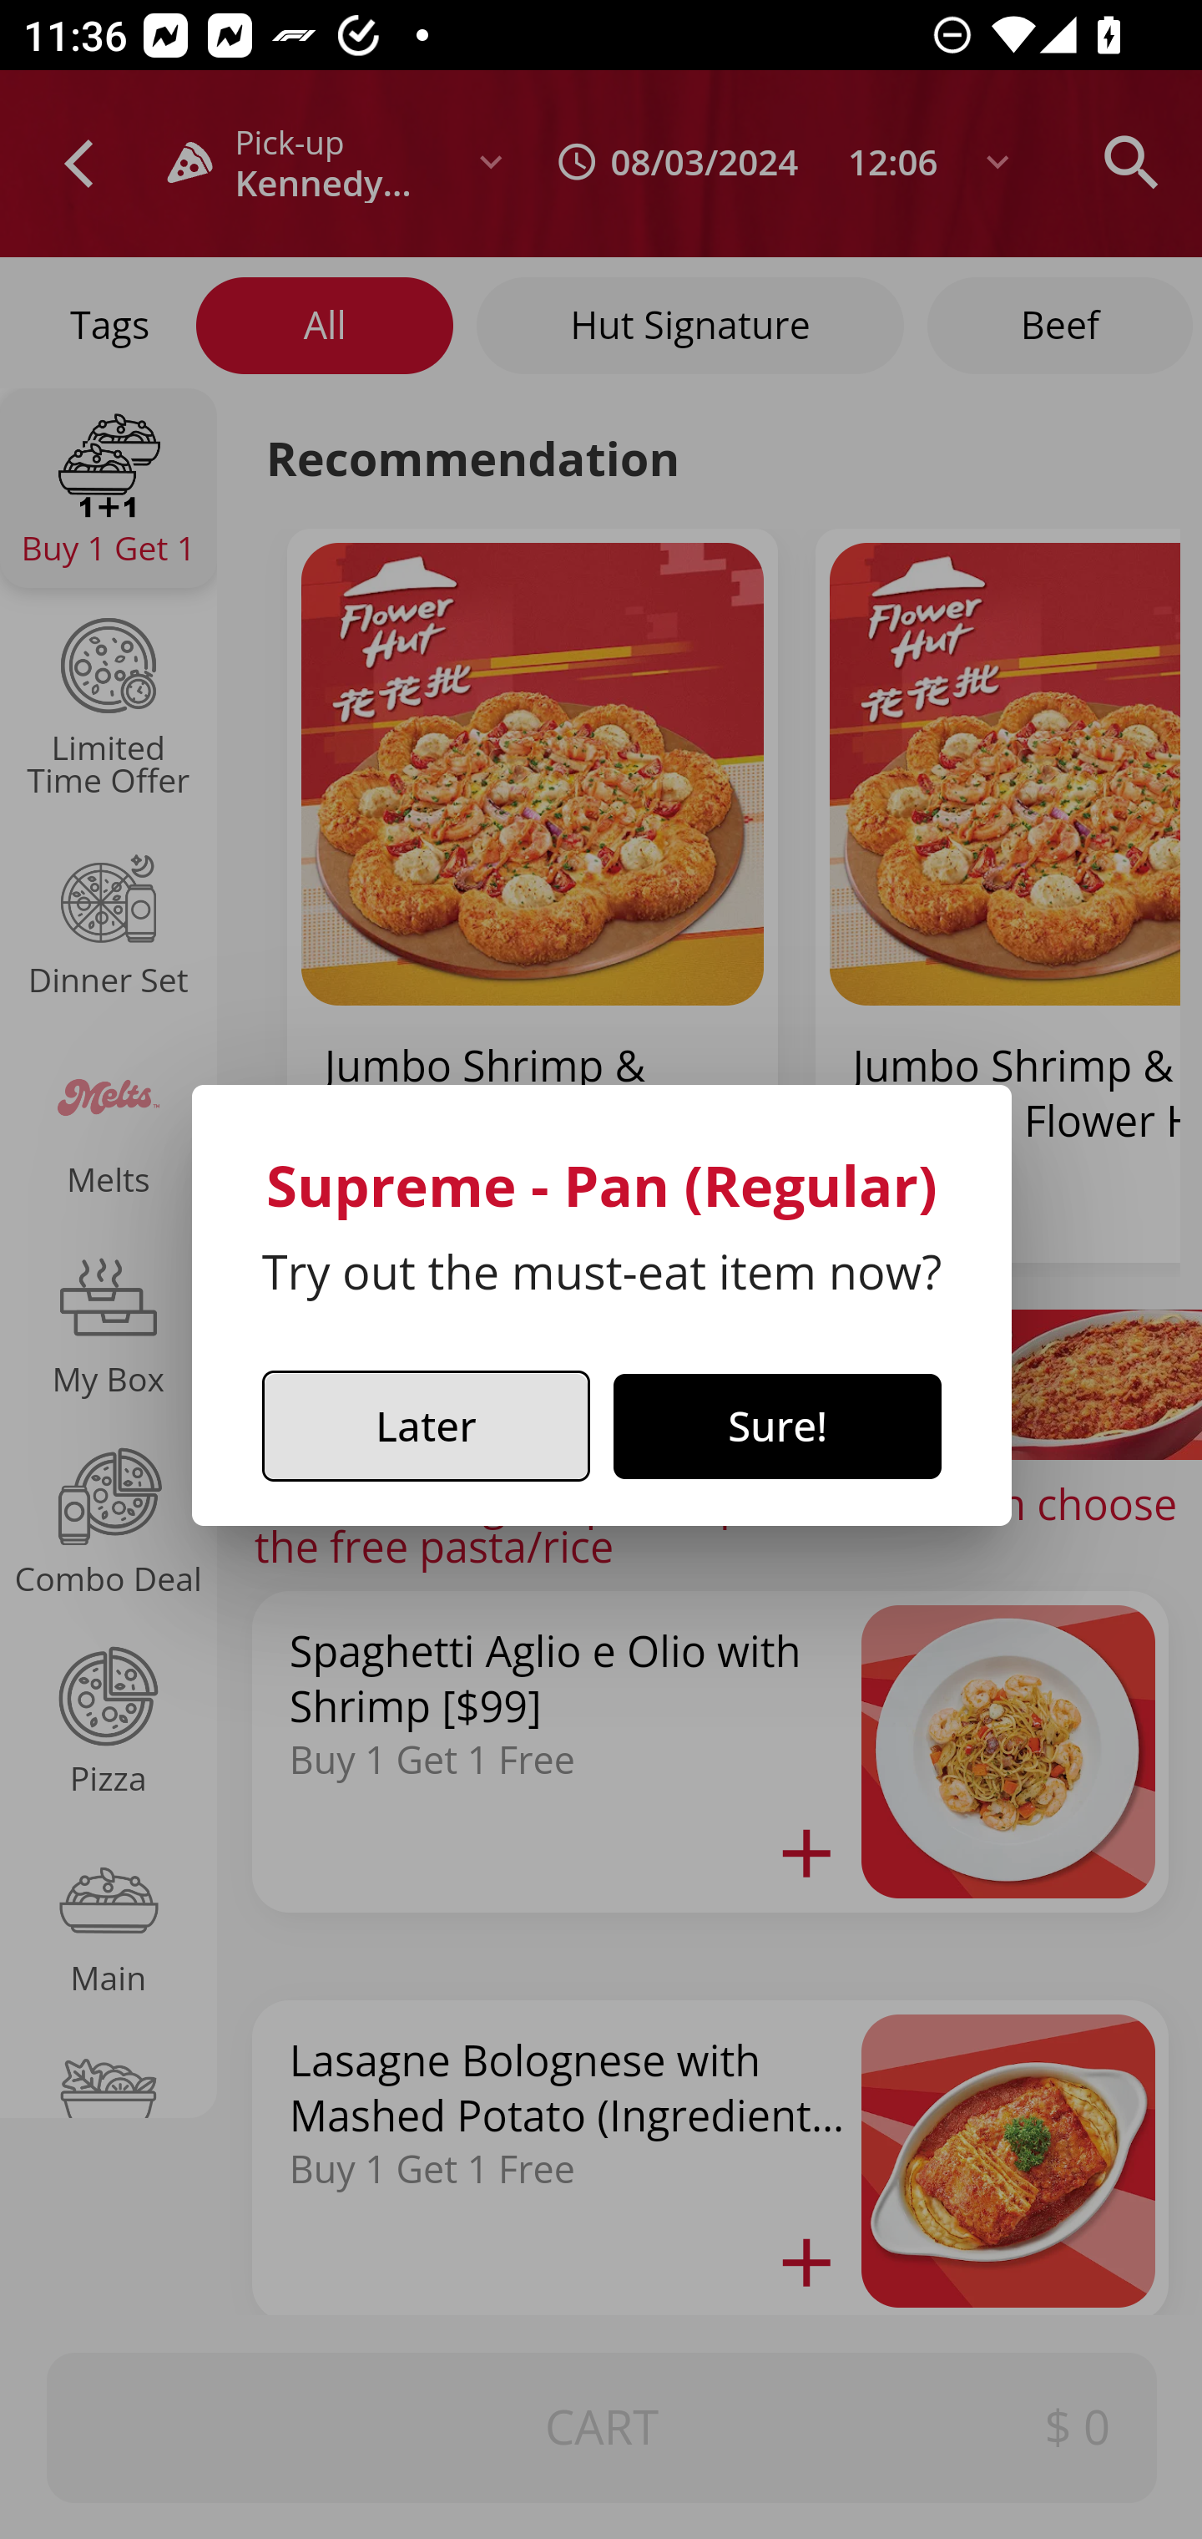 This screenshot has height=2539, width=1202. Describe the element at coordinates (426, 1427) in the screenshot. I see `Later` at that location.